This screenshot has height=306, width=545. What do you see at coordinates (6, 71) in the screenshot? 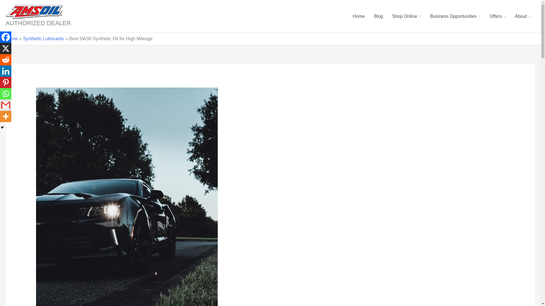
I see `Linkedin` at bounding box center [6, 71].